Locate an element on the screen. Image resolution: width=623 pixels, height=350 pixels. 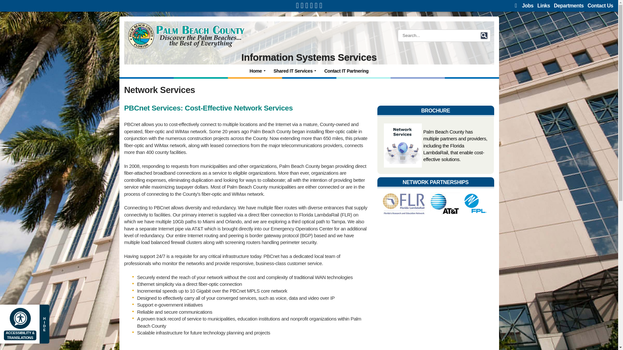
Jobs is located at coordinates (528, 5).